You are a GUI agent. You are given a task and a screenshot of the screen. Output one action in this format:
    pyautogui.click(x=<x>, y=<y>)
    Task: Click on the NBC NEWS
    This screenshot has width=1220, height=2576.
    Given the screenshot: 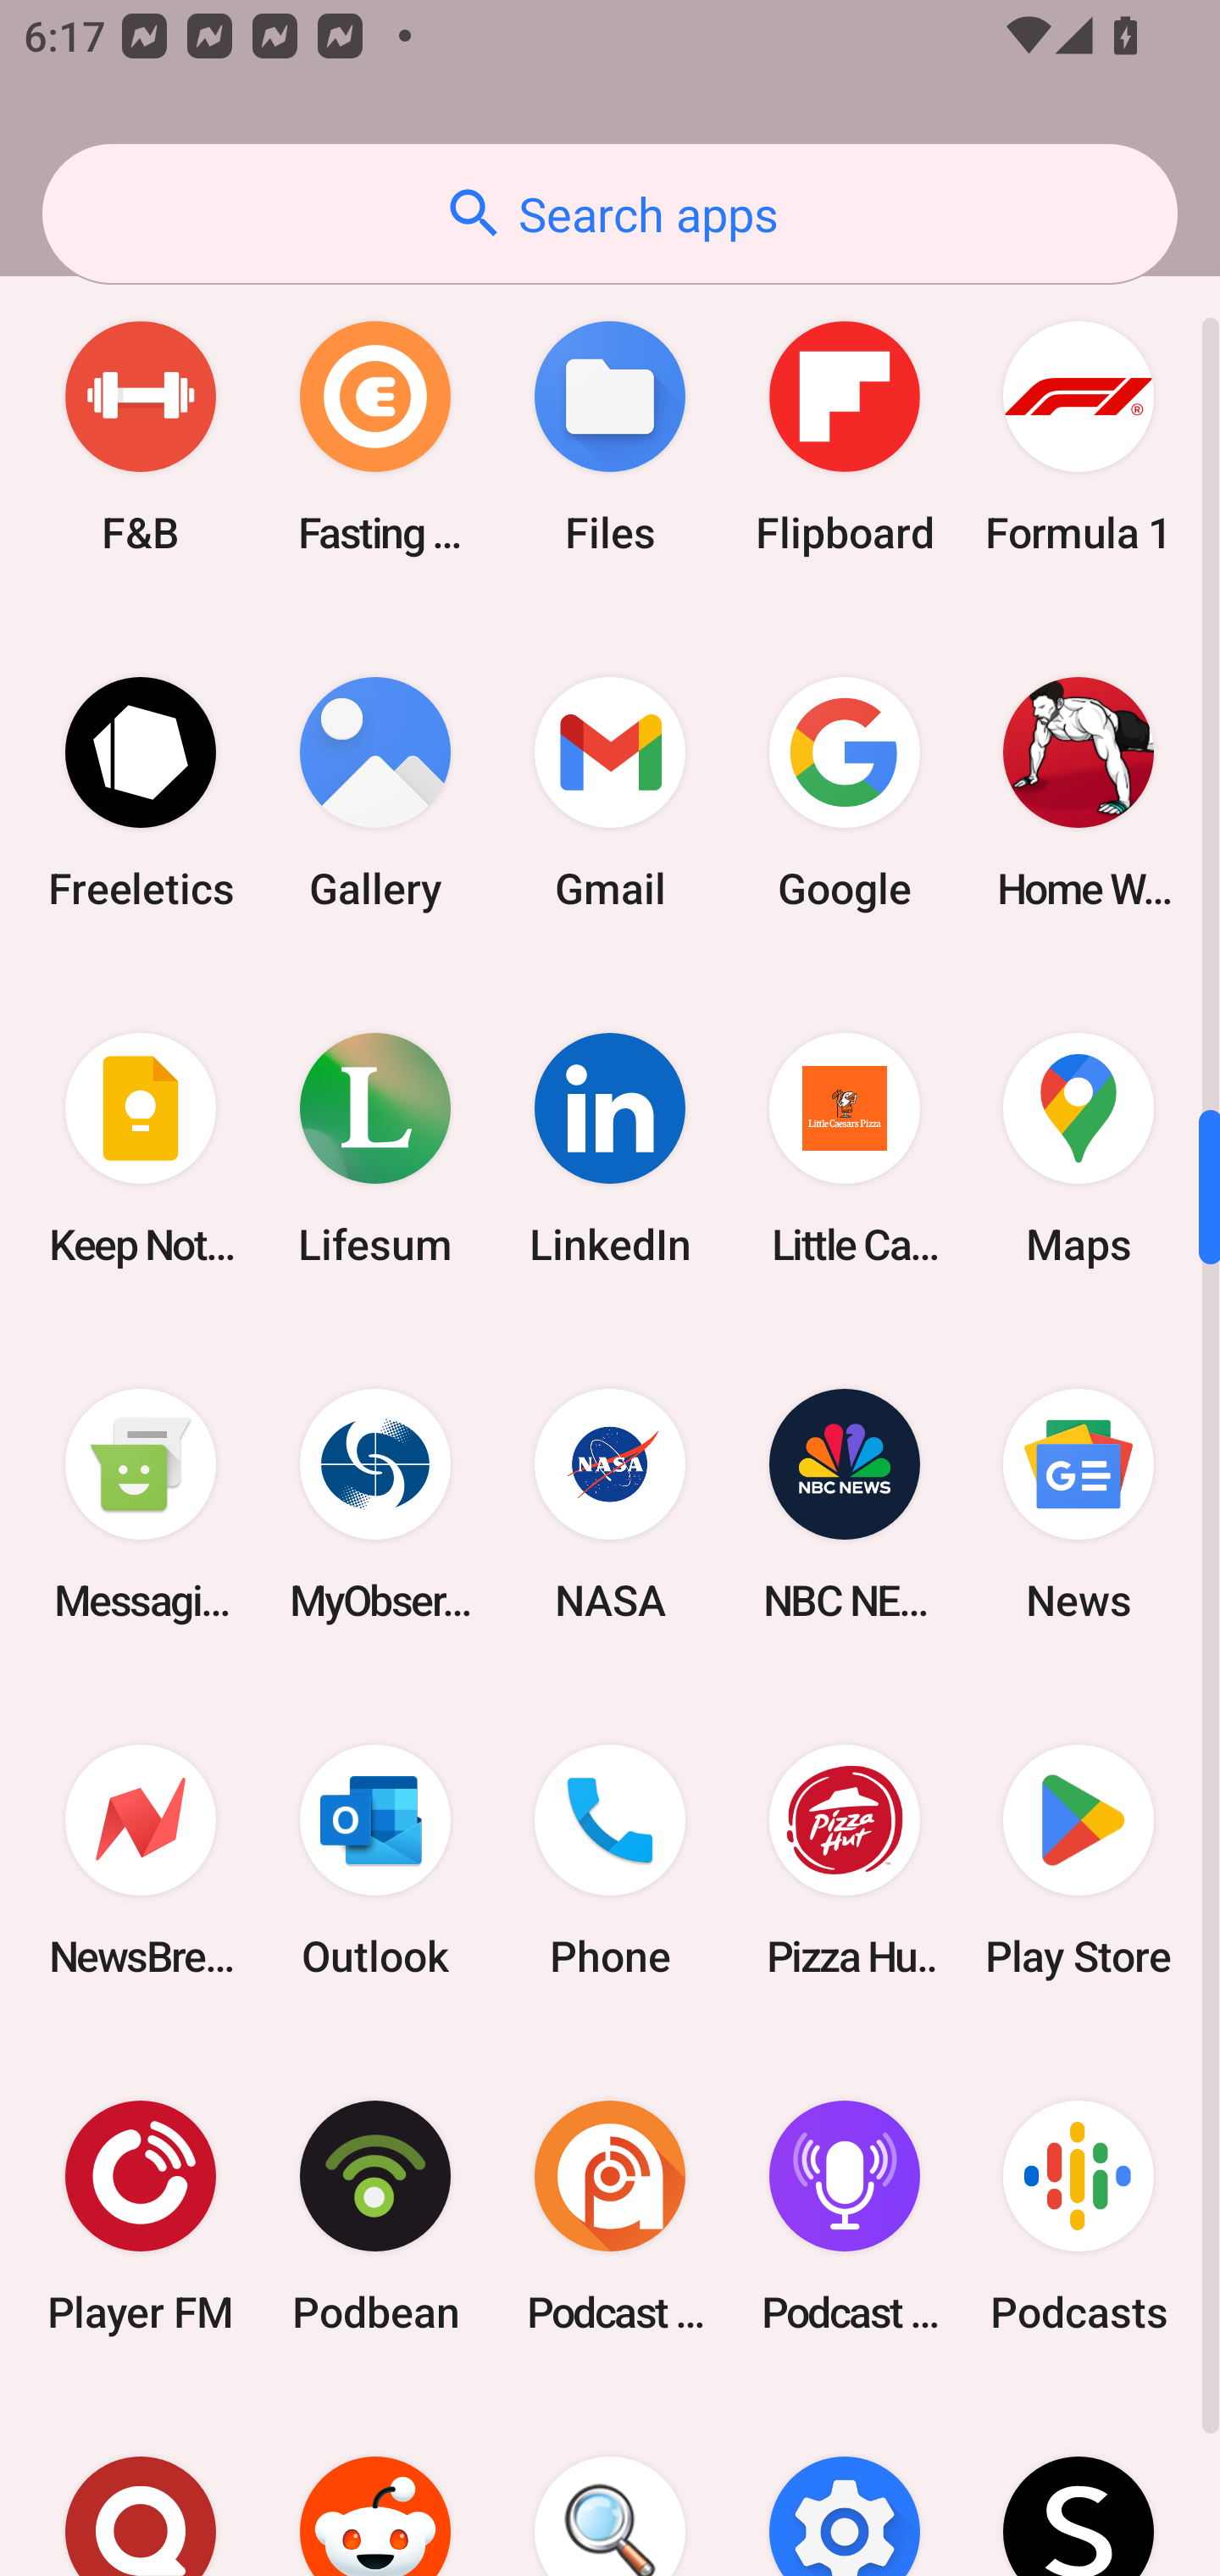 What is the action you would take?
    pyautogui.click(x=844, y=1504)
    